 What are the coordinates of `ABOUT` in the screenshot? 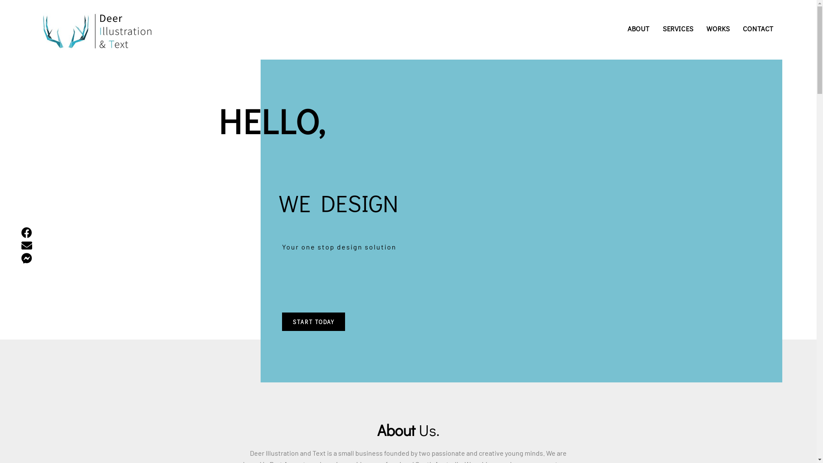 It's located at (639, 29).